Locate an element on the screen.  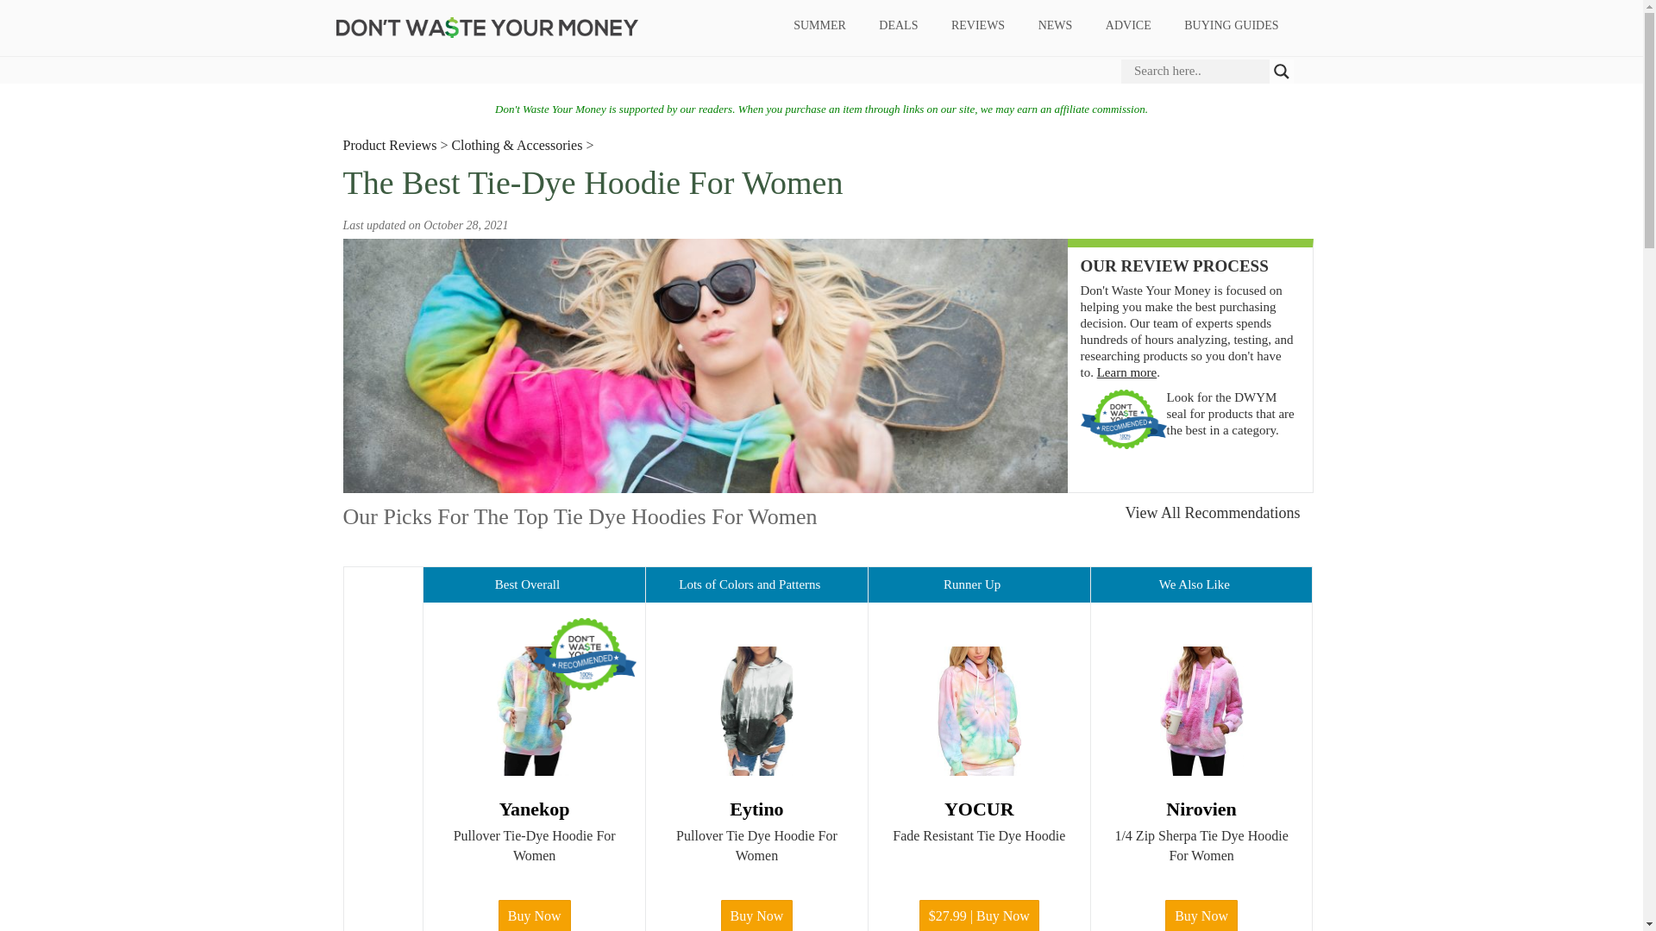
SUMMER is located at coordinates (819, 26).